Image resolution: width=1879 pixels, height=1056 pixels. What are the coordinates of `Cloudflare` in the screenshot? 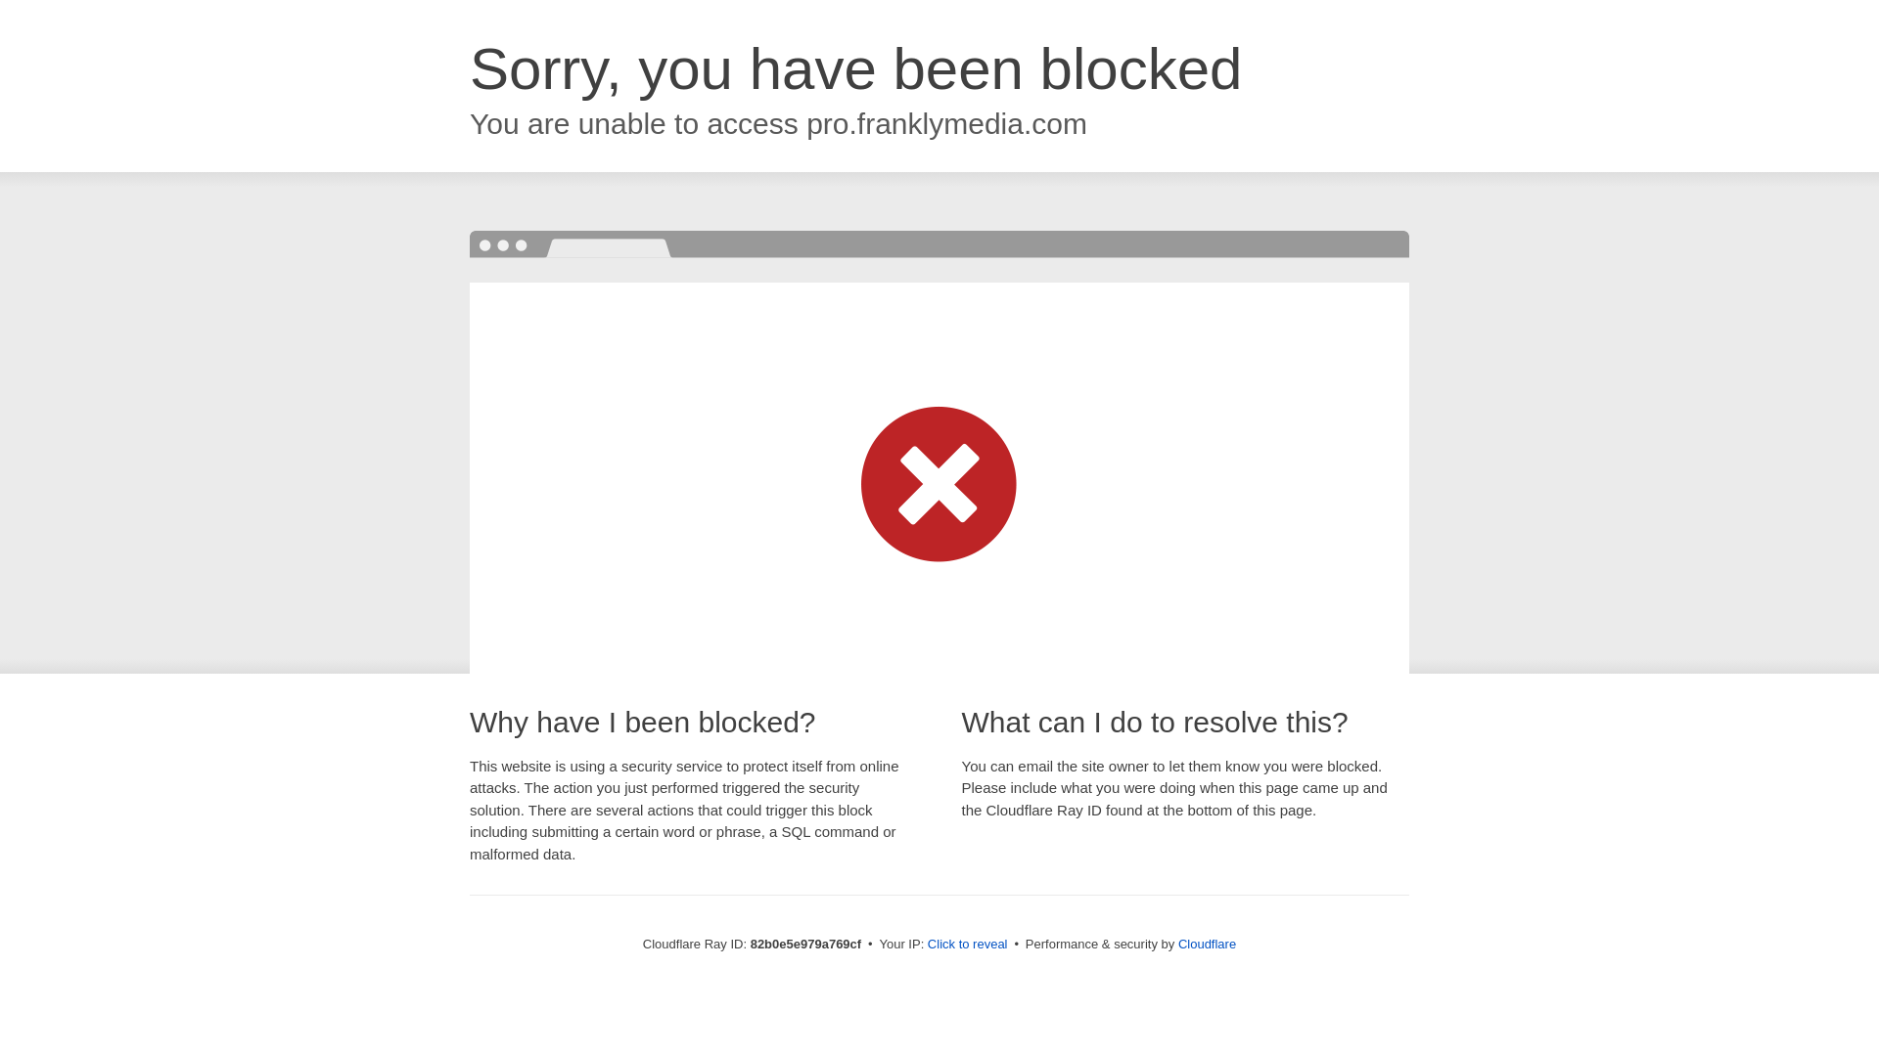 It's located at (1208, 945).